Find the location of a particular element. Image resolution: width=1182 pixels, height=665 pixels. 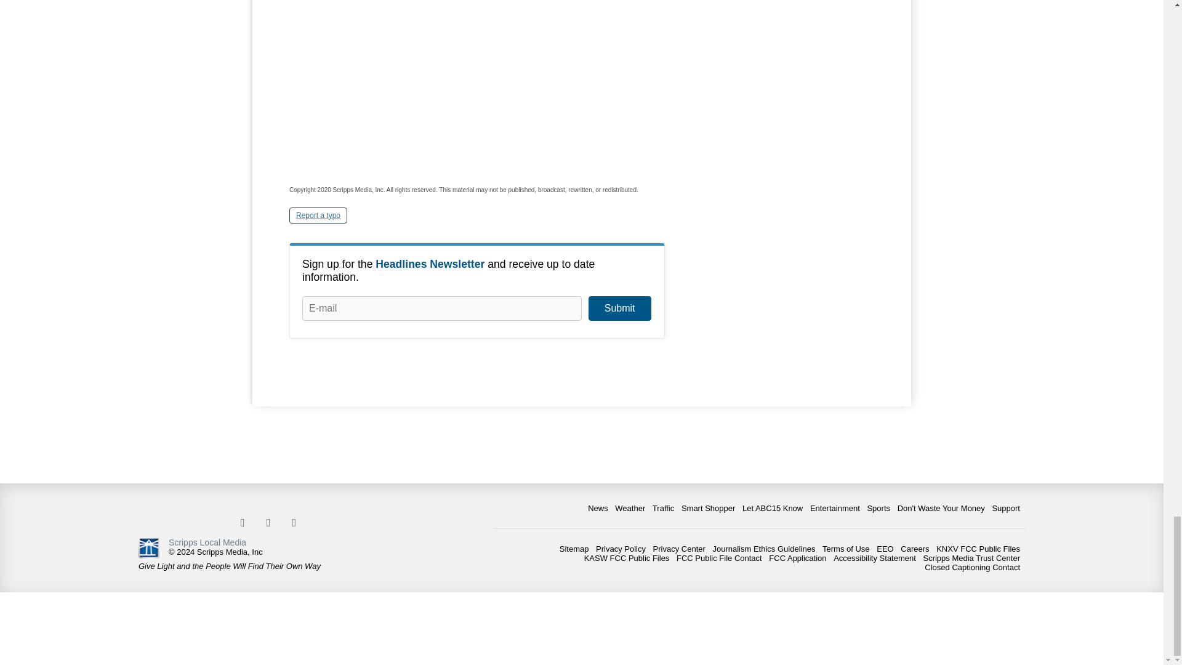

Submit is located at coordinates (619, 308).